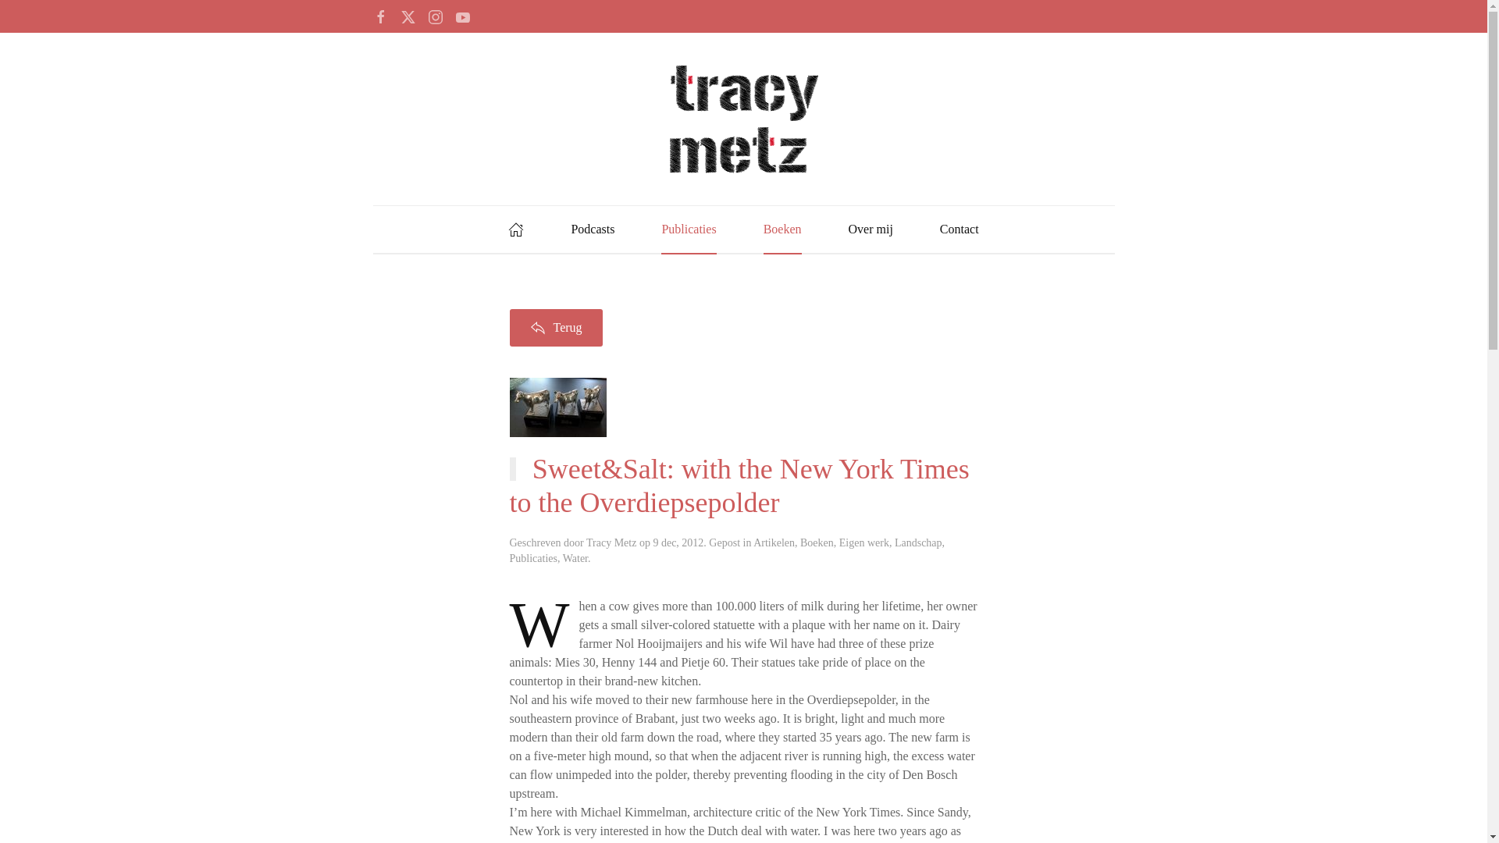 The image size is (1499, 843). Describe the element at coordinates (817, 542) in the screenshot. I see `Boeken` at that location.